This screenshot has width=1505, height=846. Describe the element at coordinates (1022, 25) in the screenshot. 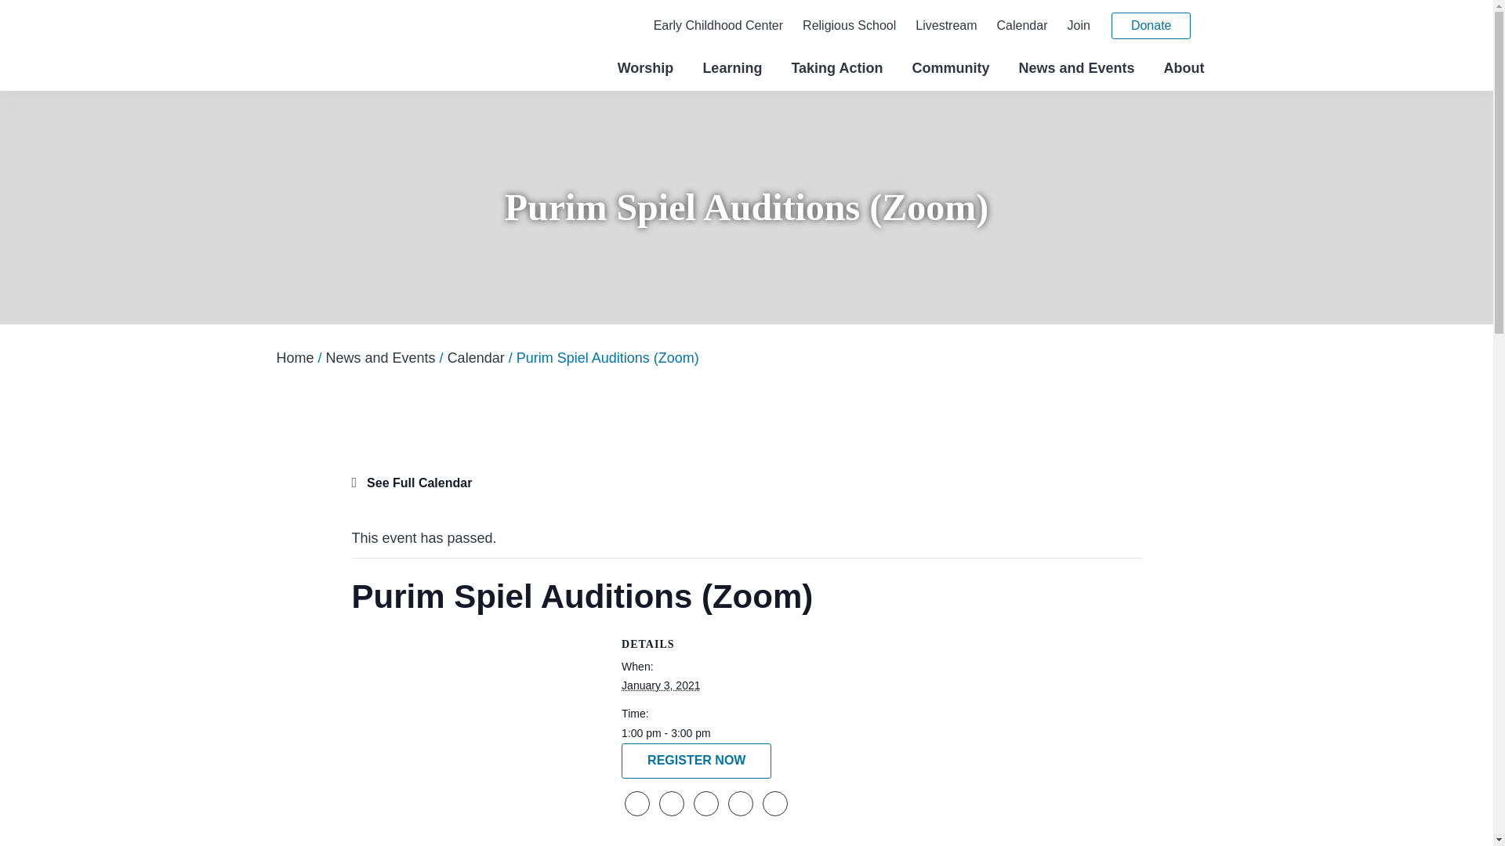

I see `Calendar` at that location.